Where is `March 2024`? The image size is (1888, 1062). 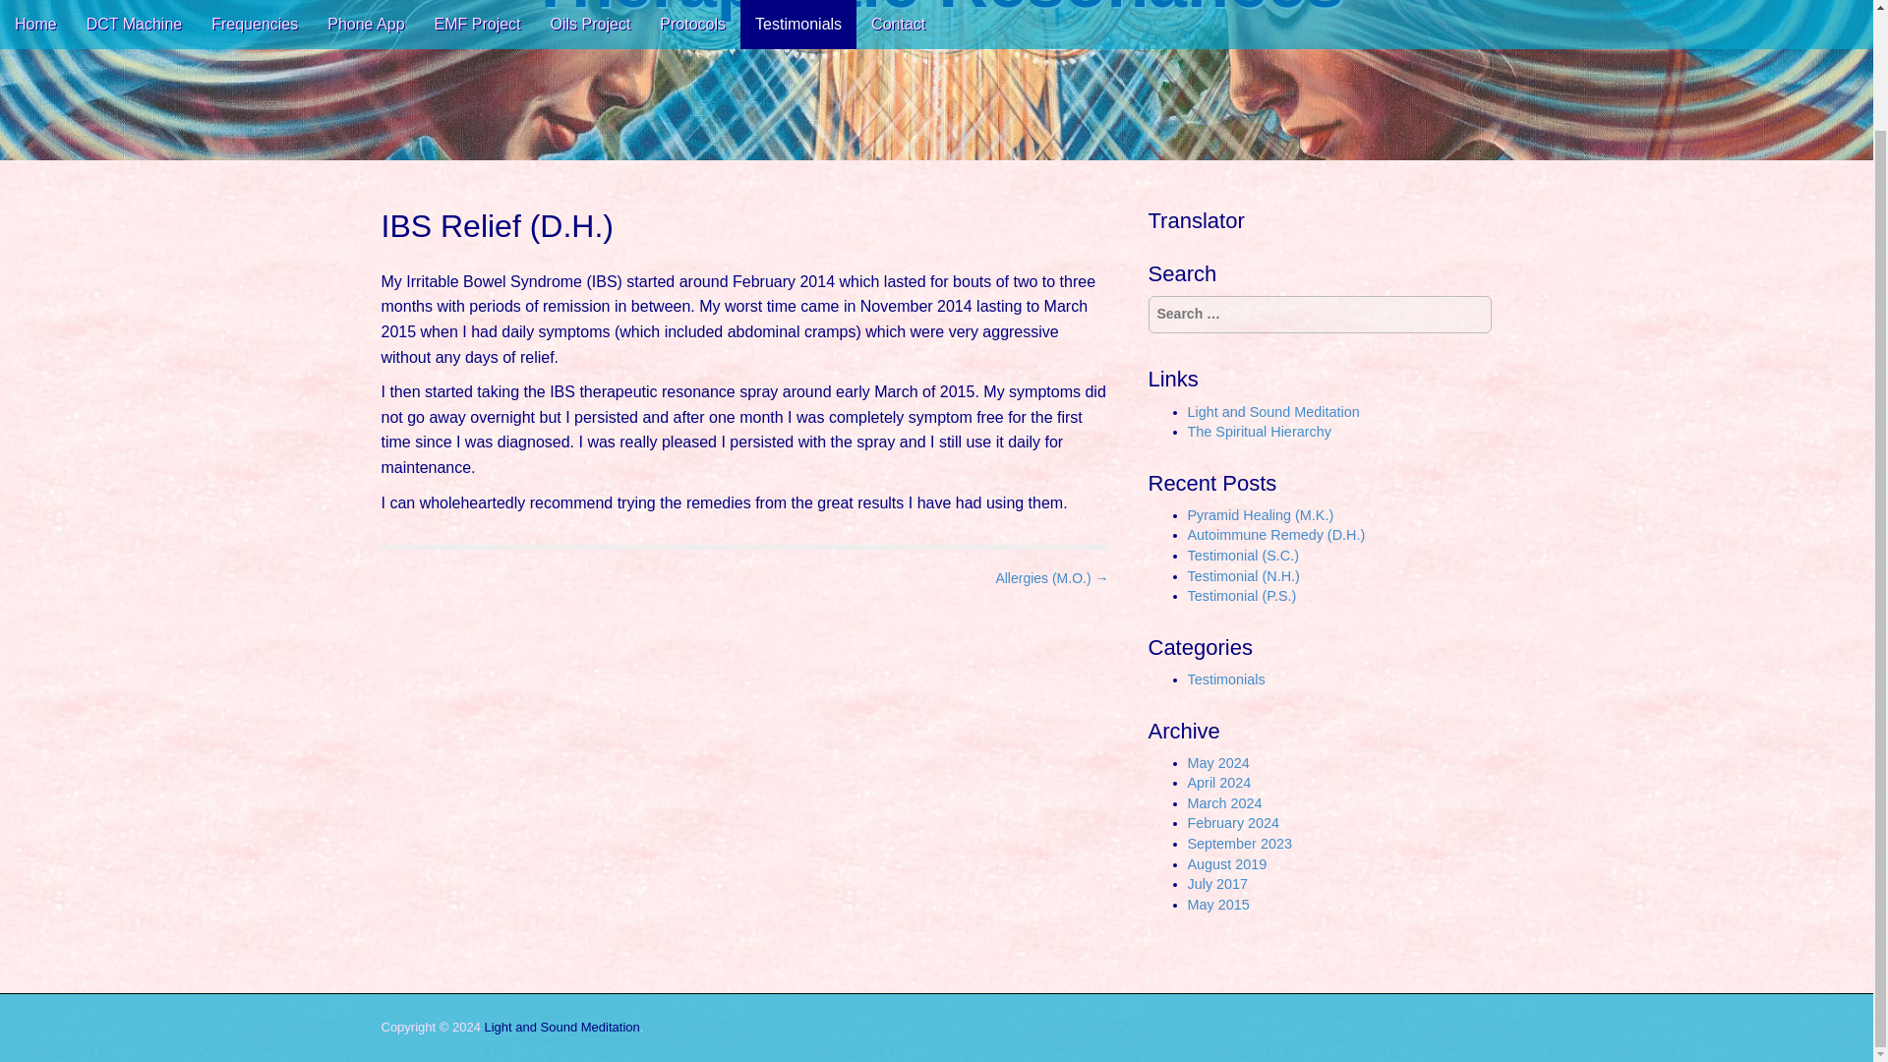
March 2024 is located at coordinates (1225, 802).